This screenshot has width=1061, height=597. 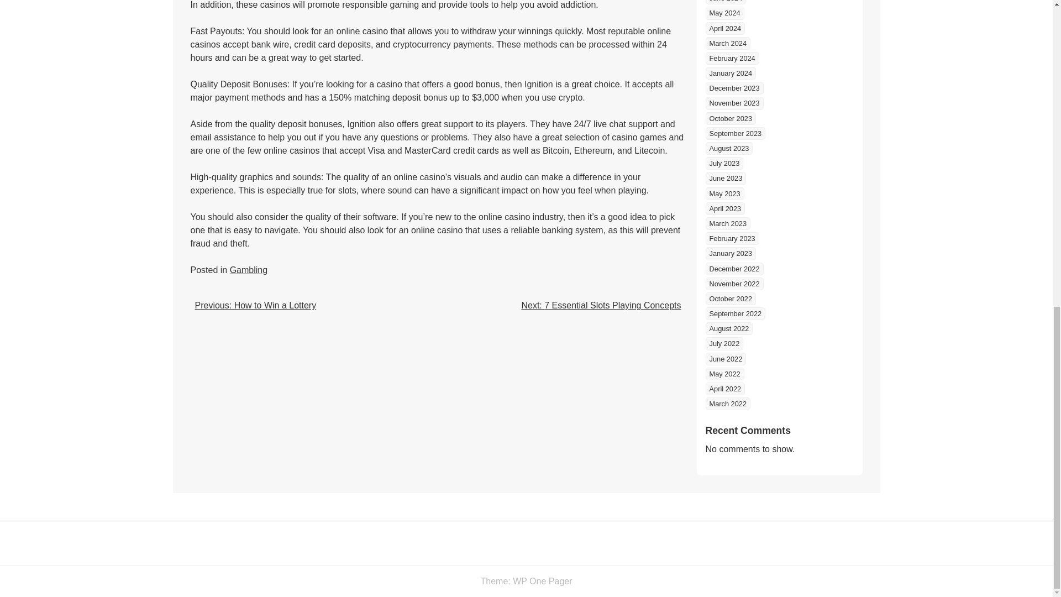 I want to click on January 2023, so click(x=731, y=253).